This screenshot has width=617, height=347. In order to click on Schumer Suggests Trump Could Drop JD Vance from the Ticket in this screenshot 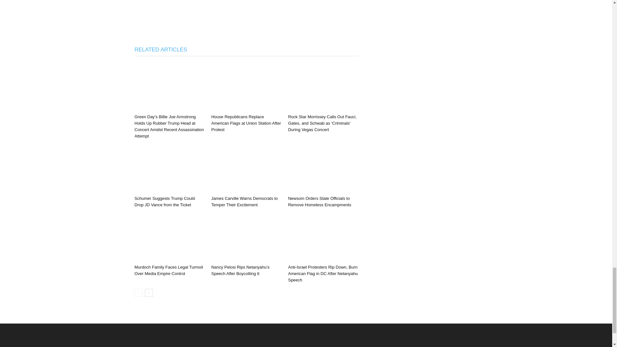, I will do `click(165, 201)`.